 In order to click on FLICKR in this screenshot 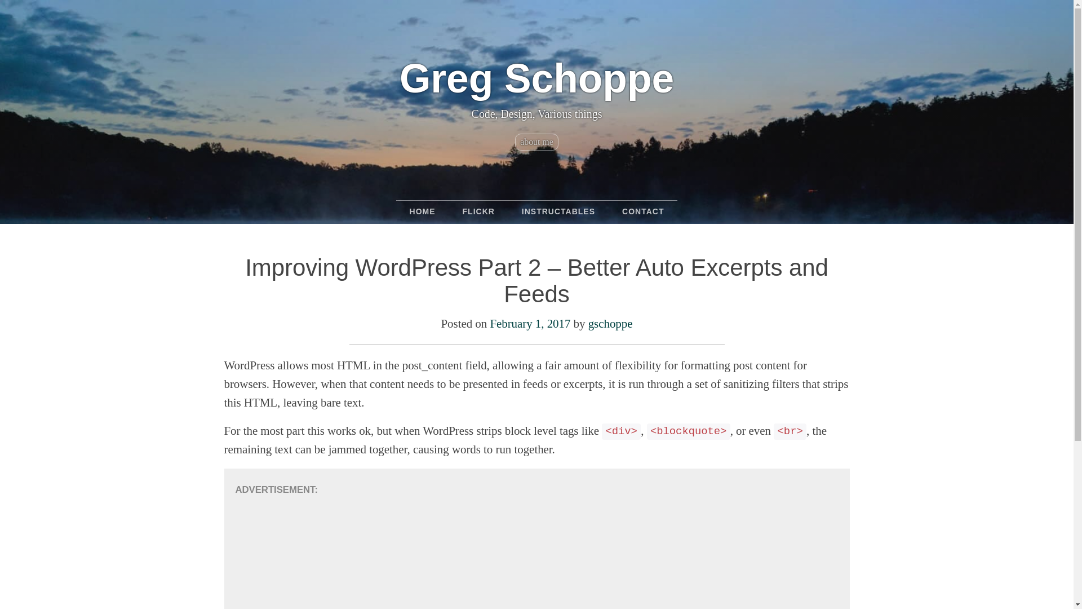, I will do `click(478, 211)`.